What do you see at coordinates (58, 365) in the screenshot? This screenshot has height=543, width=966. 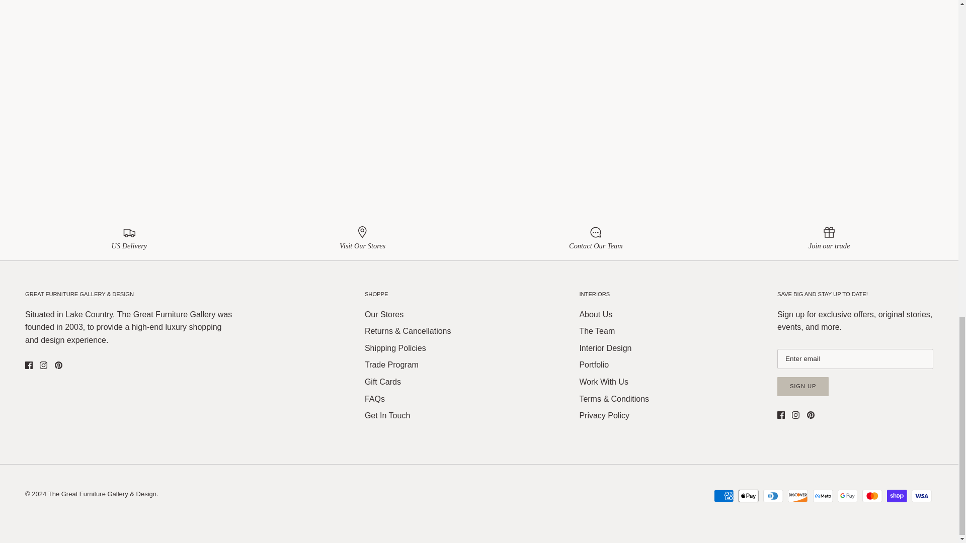 I see `Pinterest` at bounding box center [58, 365].